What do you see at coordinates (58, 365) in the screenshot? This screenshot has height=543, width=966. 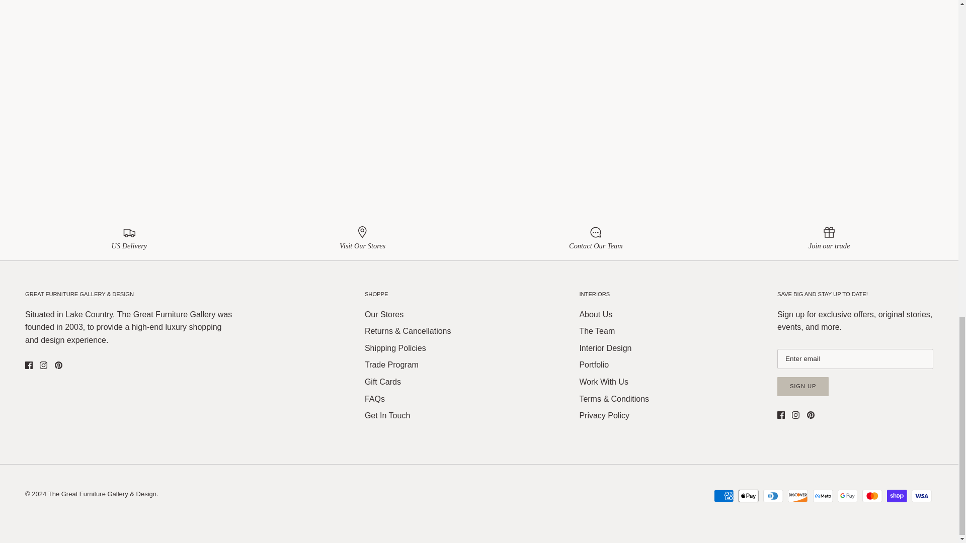 I see `Pinterest` at bounding box center [58, 365].